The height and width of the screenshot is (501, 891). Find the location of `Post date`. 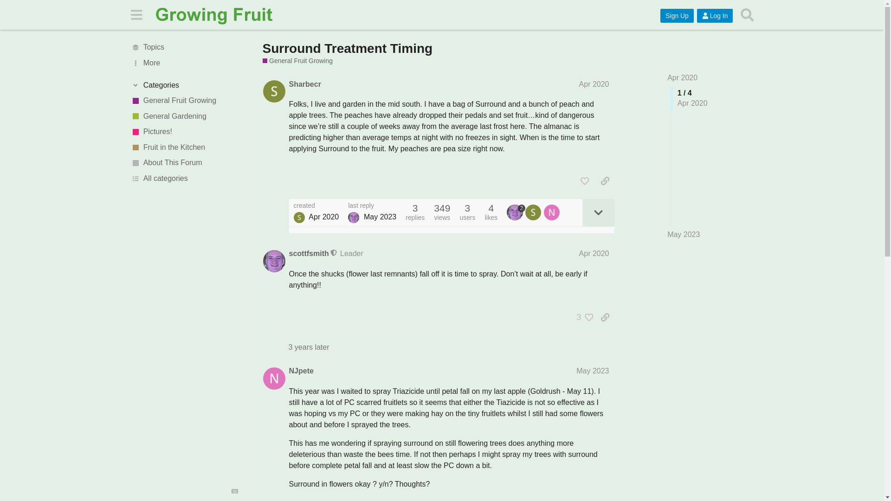

Post date is located at coordinates (594, 84).